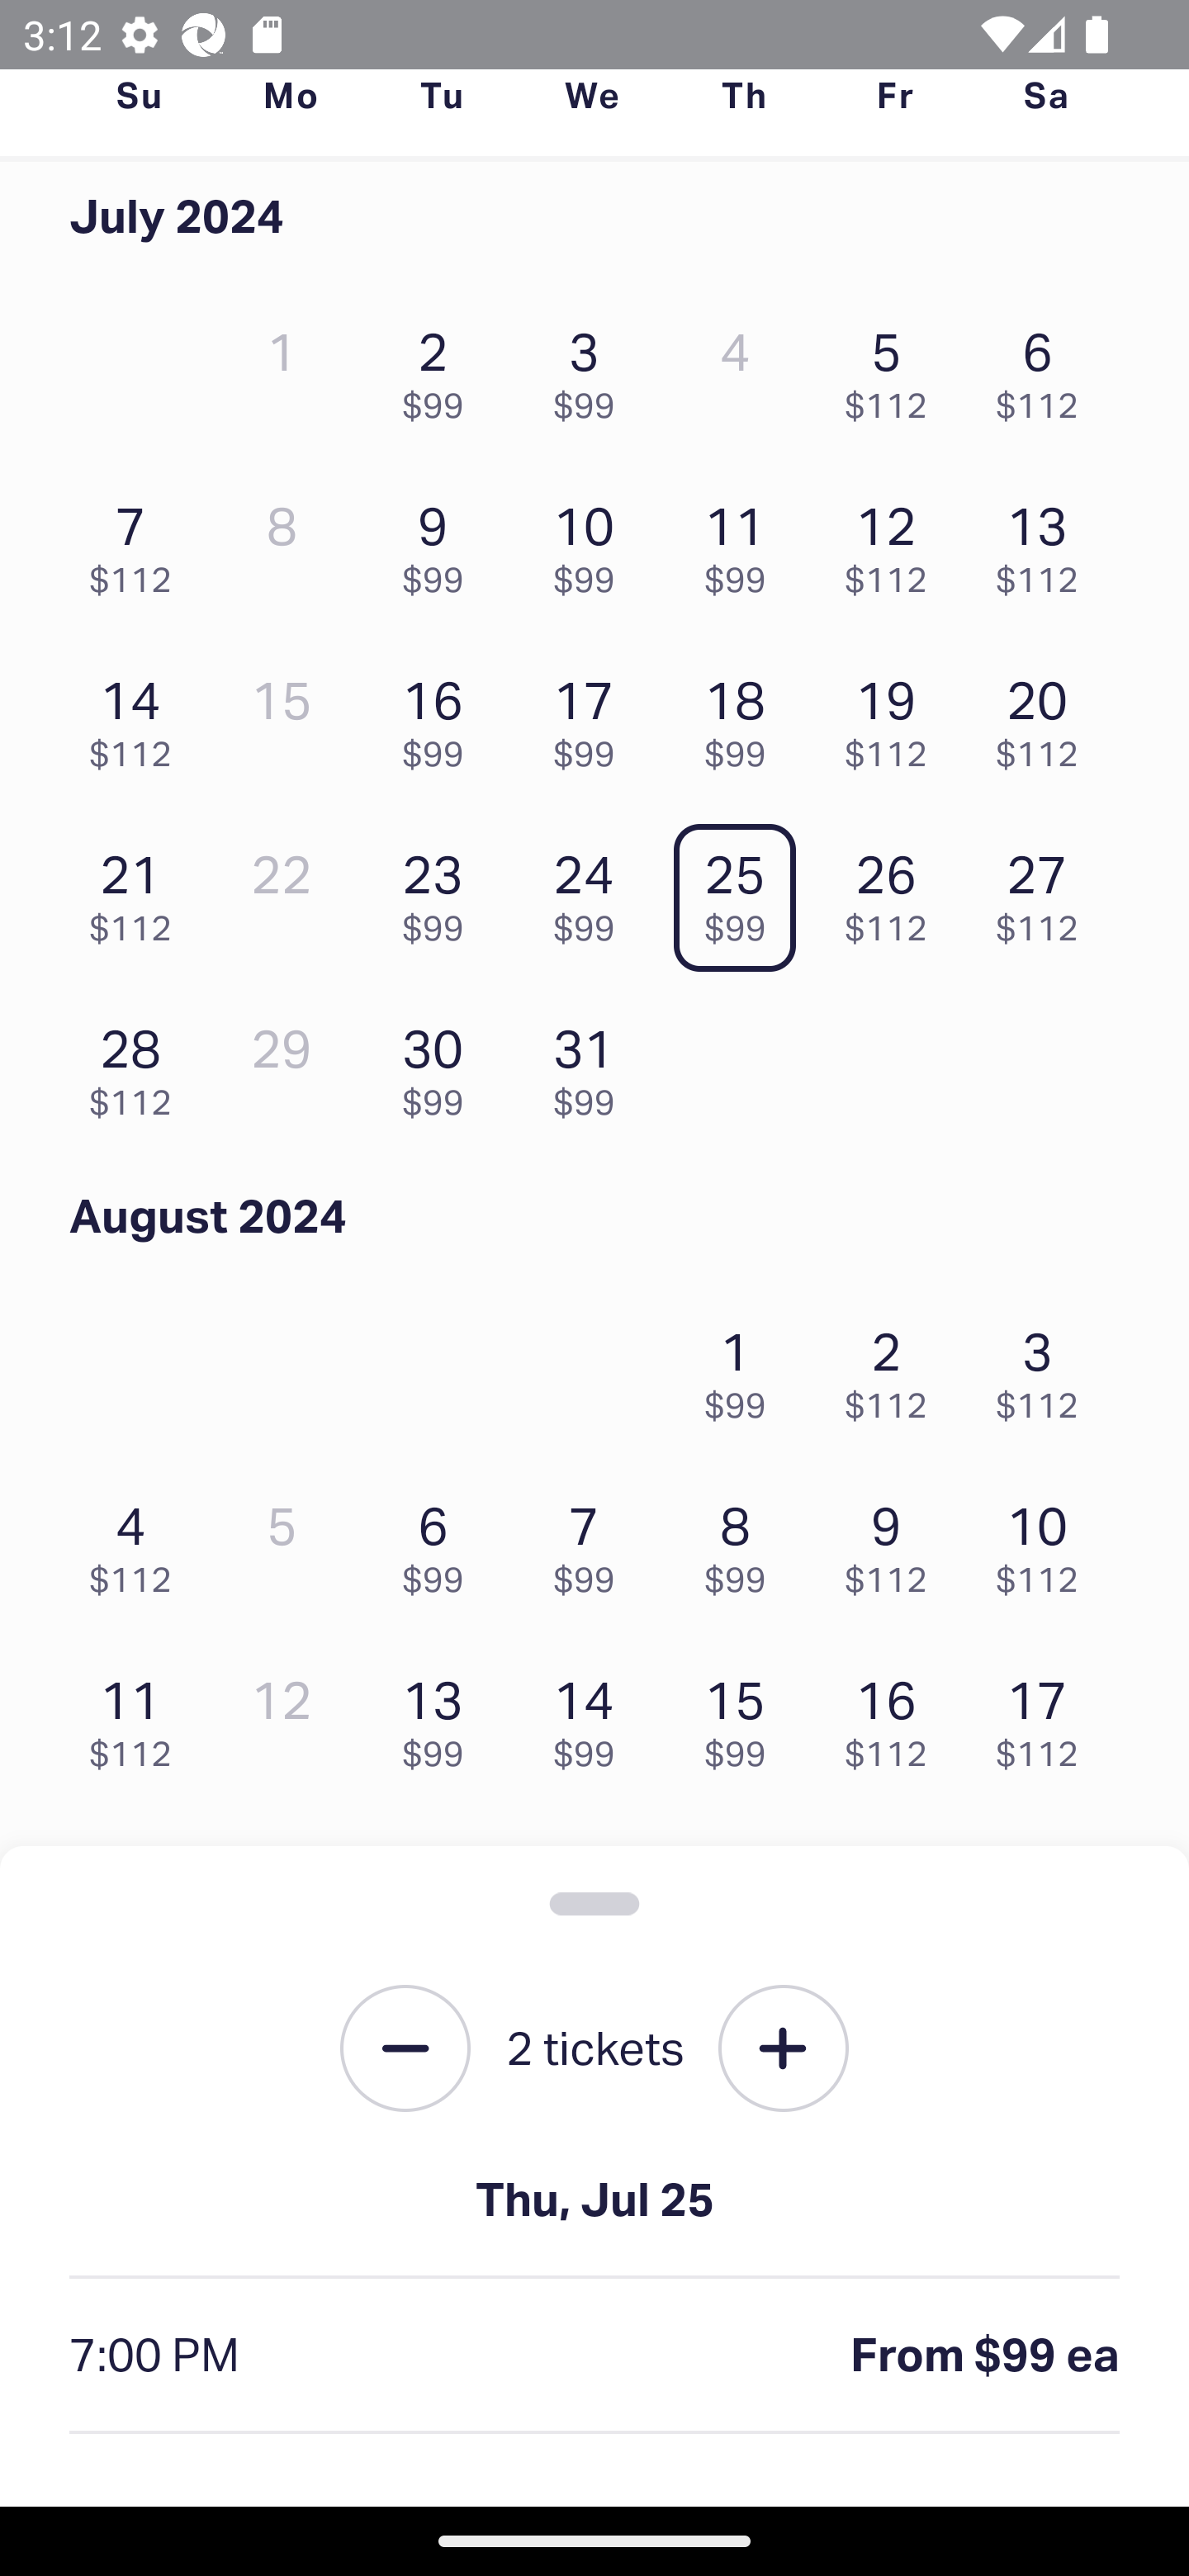  What do you see at coordinates (441, 716) in the screenshot?
I see `16 $99` at bounding box center [441, 716].